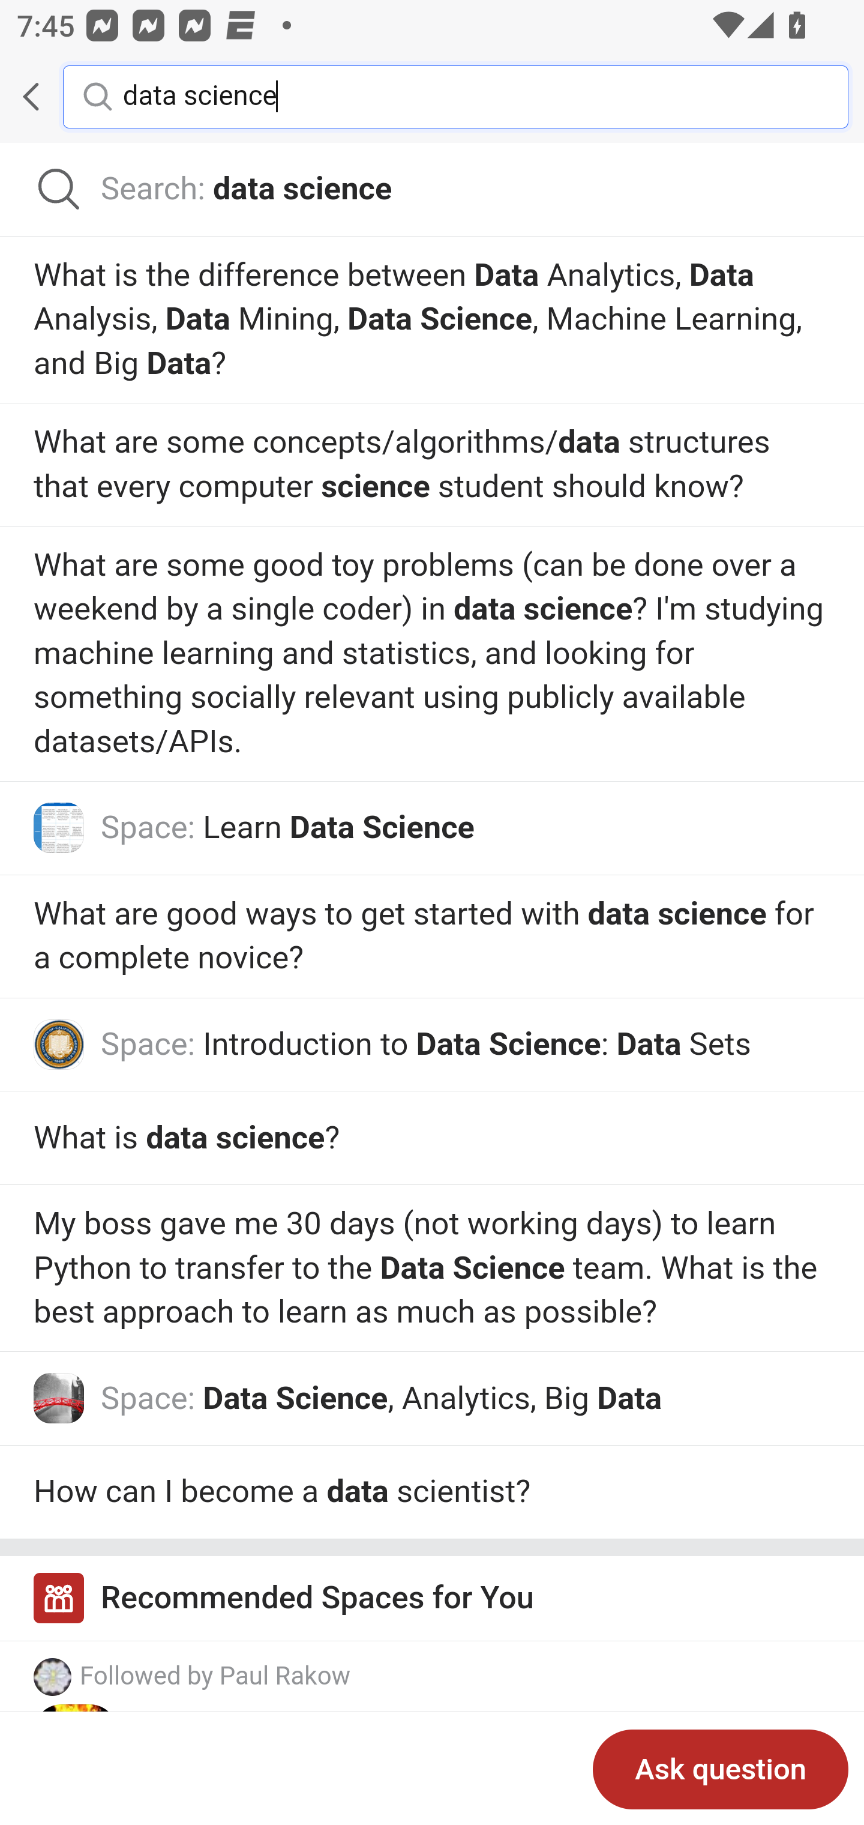 This screenshot has width=864, height=1825. What do you see at coordinates (468, 95) in the screenshot?
I see `data science` at bounding box center [468, 95].